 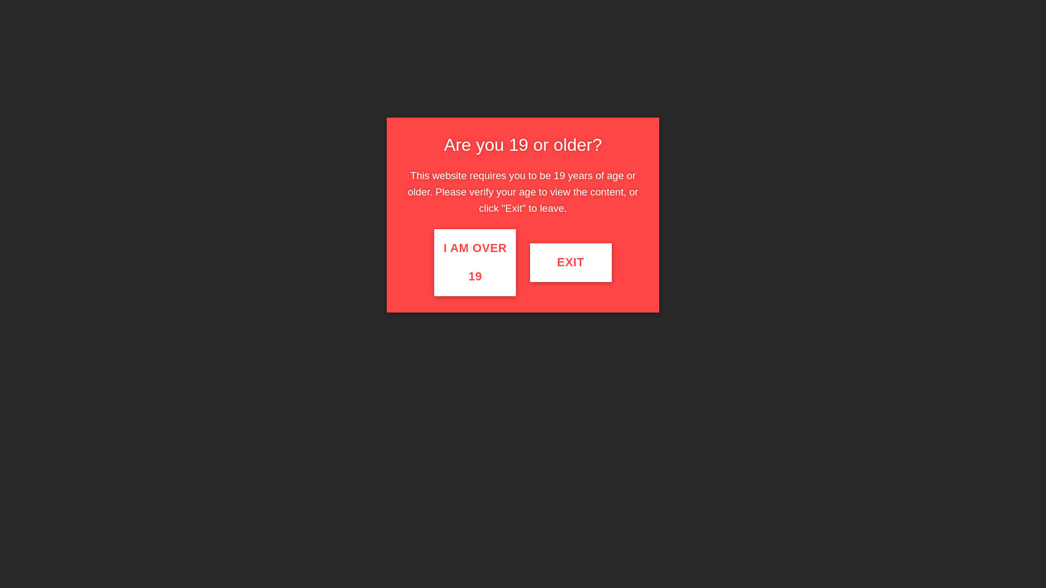 What do you see at coordinates (698, 104) in the screenshot?
I see `BLOG` at bounding box center [698, 104].